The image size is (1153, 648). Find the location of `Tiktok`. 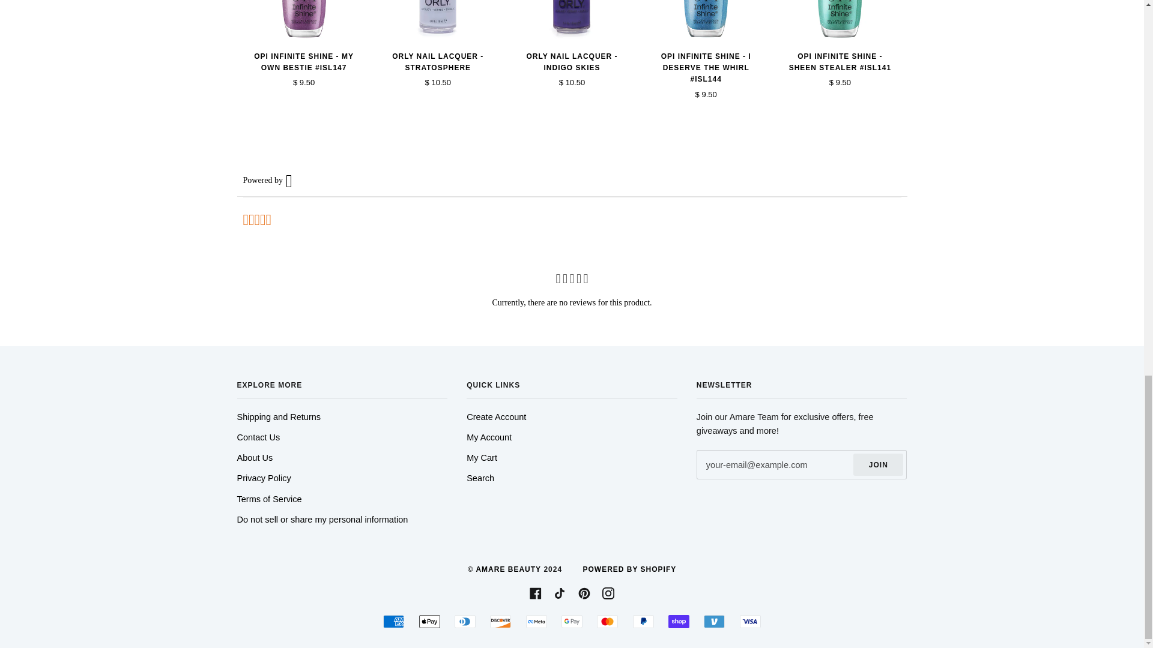

Tiktok is located at coordinates (560, 593).